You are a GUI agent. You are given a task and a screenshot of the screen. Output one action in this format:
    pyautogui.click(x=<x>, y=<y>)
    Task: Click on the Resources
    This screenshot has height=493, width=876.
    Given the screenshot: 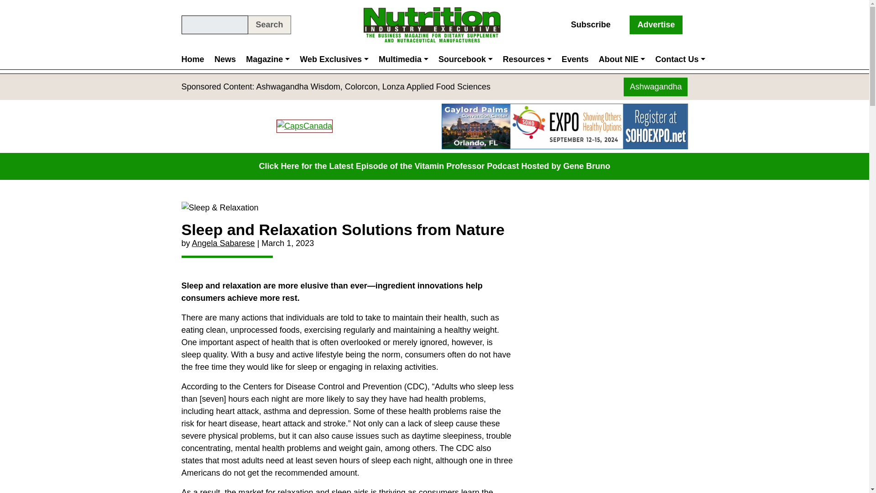 What is the action you would take?
    pyautogui.click(x=527, y=59)
    